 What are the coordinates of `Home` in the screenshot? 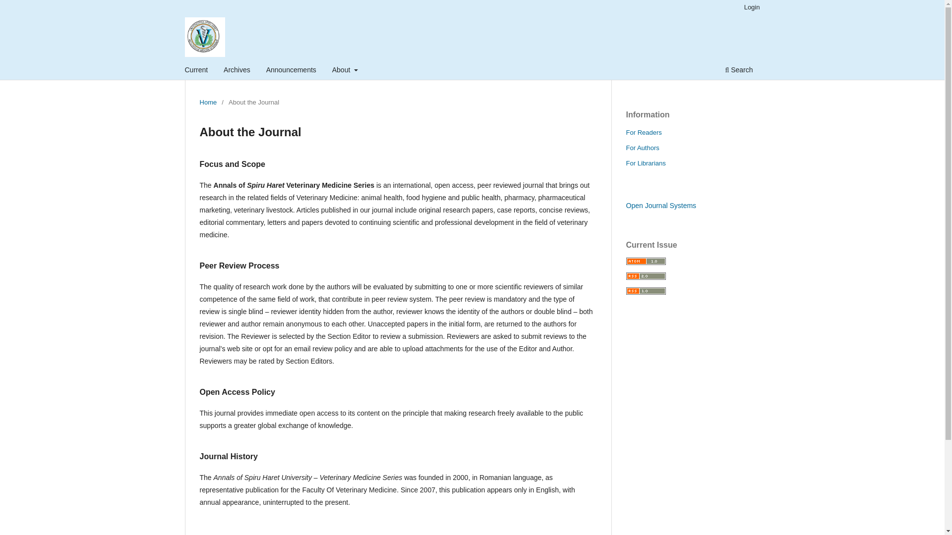 It's located at (208, 102).